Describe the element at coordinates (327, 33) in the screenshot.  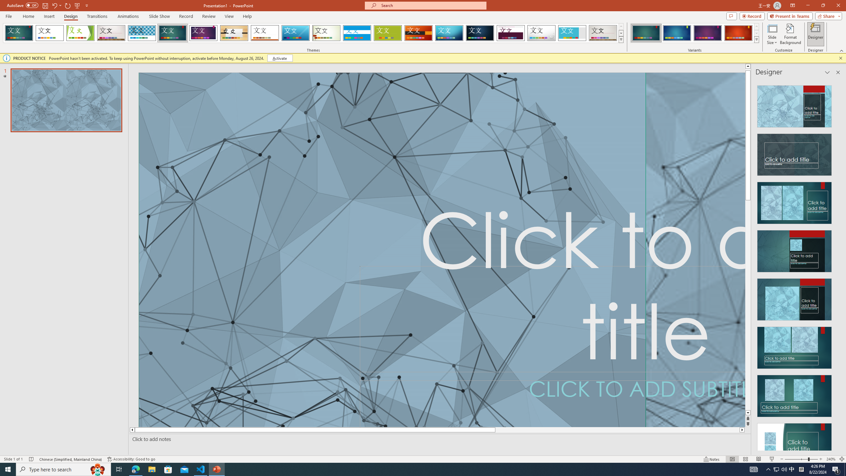
I see `Wisp` at that location.